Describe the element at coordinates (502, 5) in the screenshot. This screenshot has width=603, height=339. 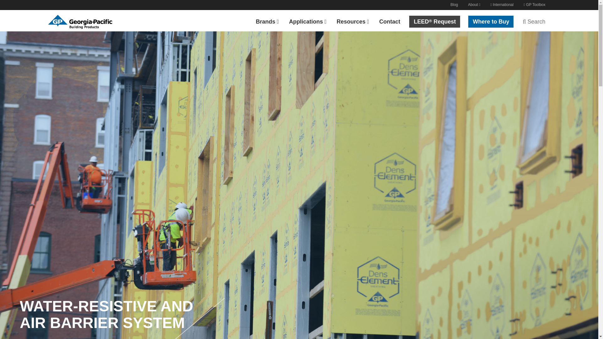
I see `International` at that location.